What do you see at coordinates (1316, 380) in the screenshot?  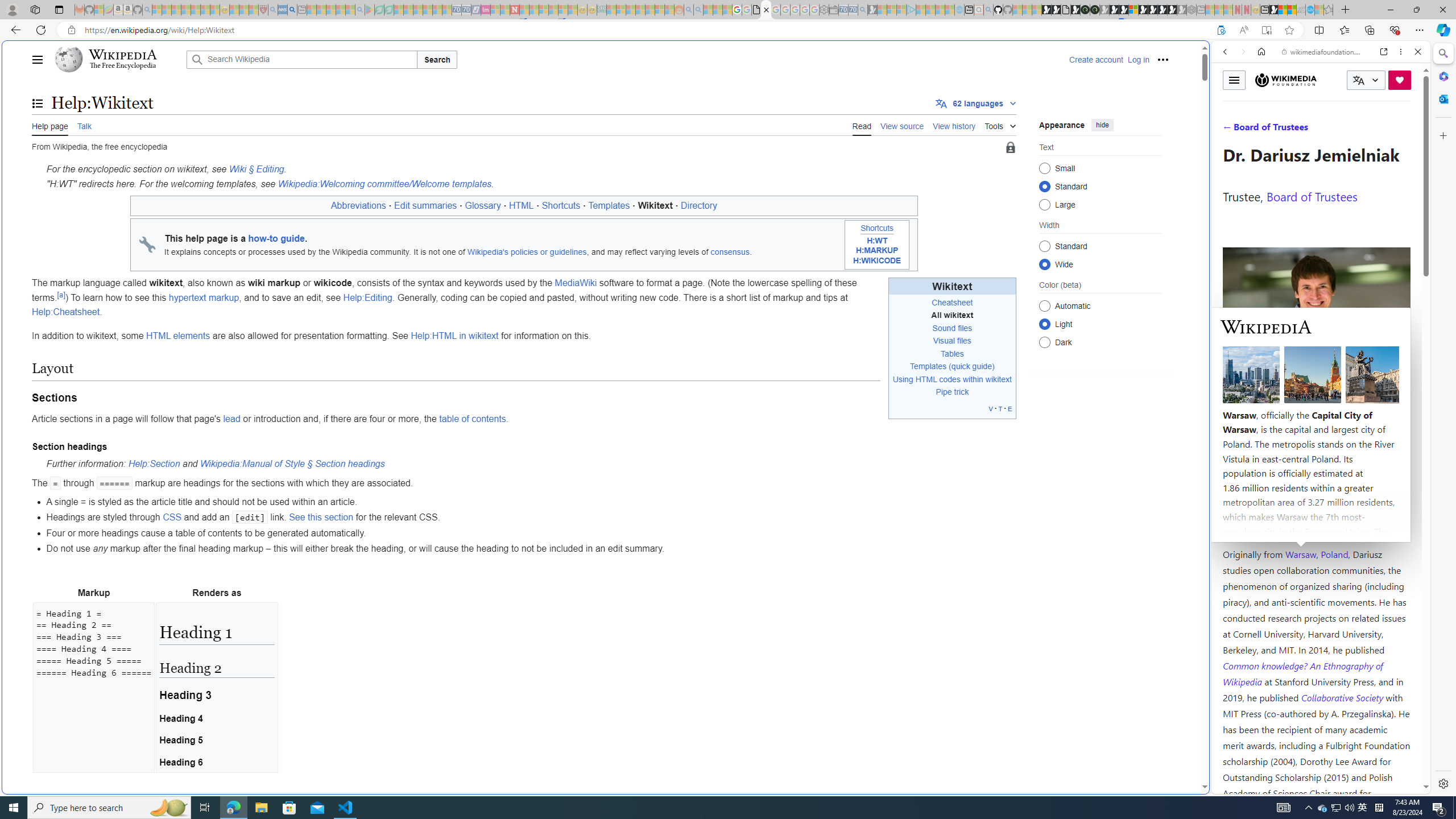 I see `Wiktionary` at bounding box center [1316, 380].